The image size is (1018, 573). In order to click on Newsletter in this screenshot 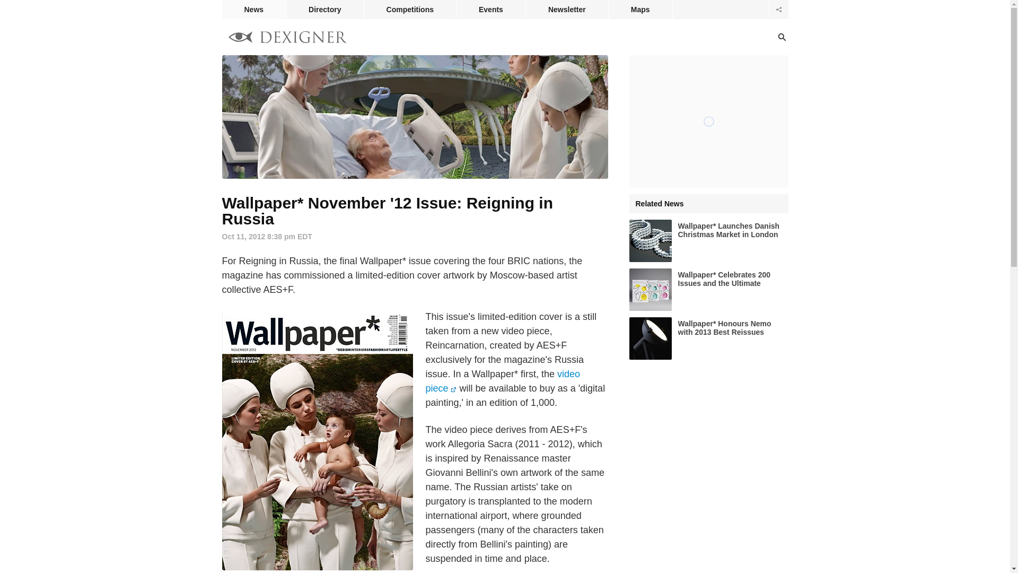, I will do `click(567, 10)`.